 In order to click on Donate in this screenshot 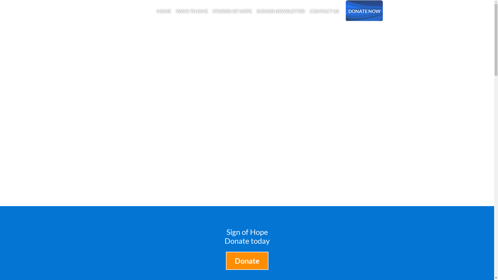, I will do `click(247, 261)`.